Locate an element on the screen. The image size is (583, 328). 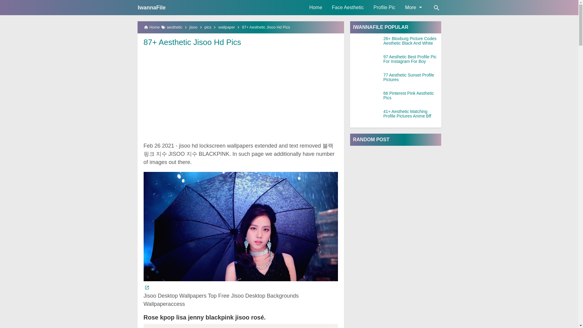
Profile Pic is located at coordinates (384, 7).